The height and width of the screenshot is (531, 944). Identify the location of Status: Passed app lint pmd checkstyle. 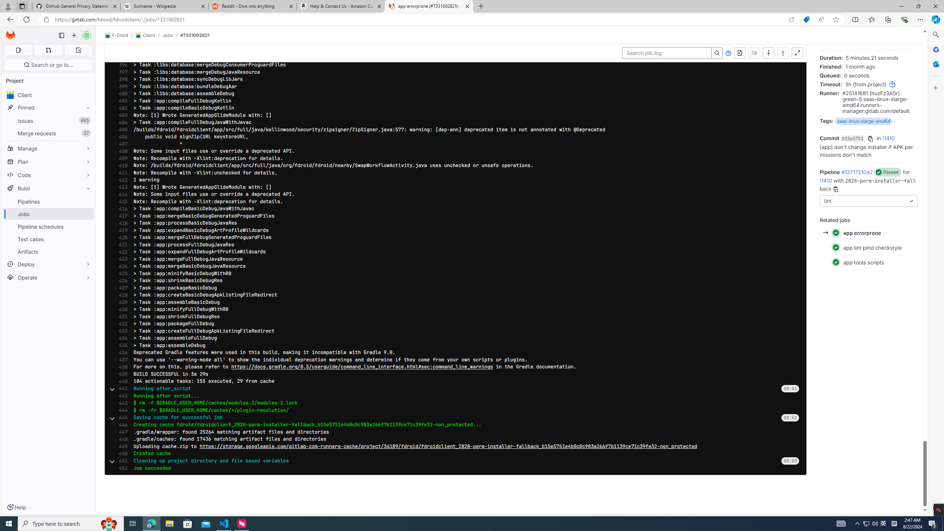
(868, 247).